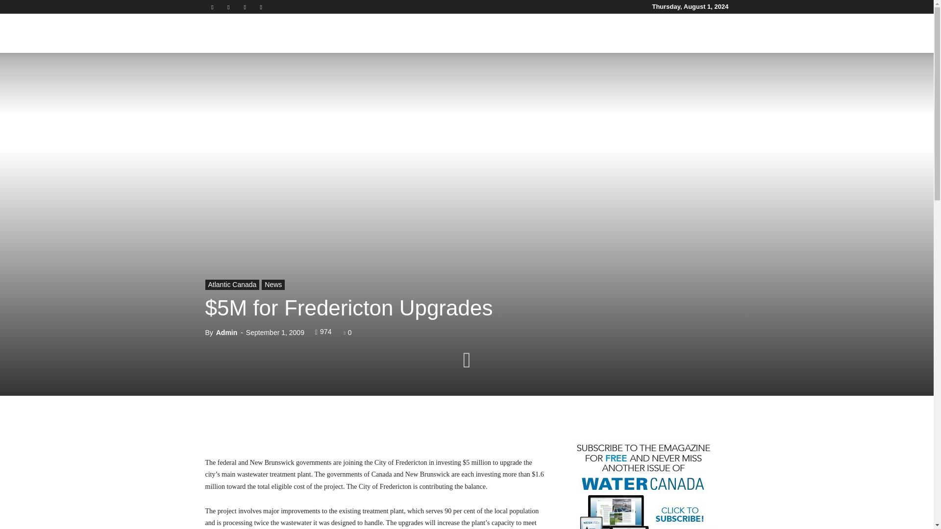 The image size is (941, 529). I want to click on Water Canada, so click(260, 33).